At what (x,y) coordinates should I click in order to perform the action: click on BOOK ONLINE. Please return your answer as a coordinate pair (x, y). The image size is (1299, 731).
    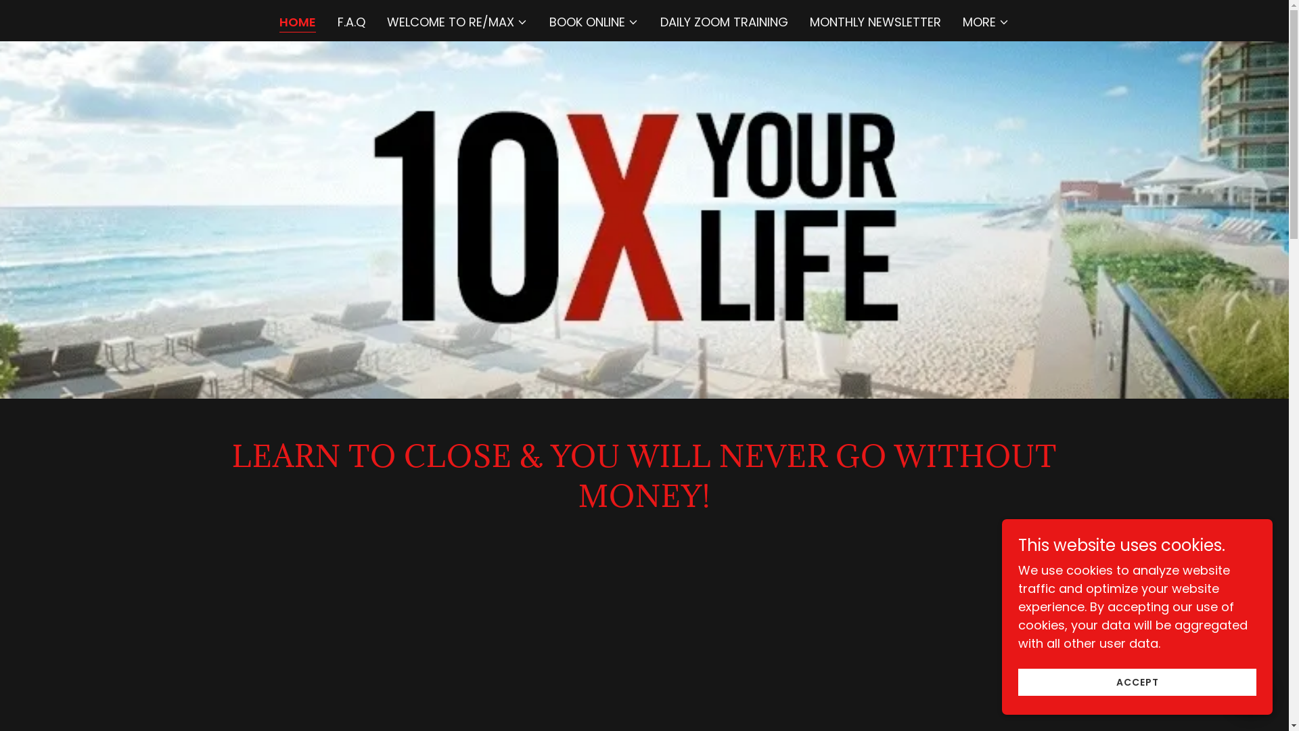
    Looking at the image, I should click on (594, 22).